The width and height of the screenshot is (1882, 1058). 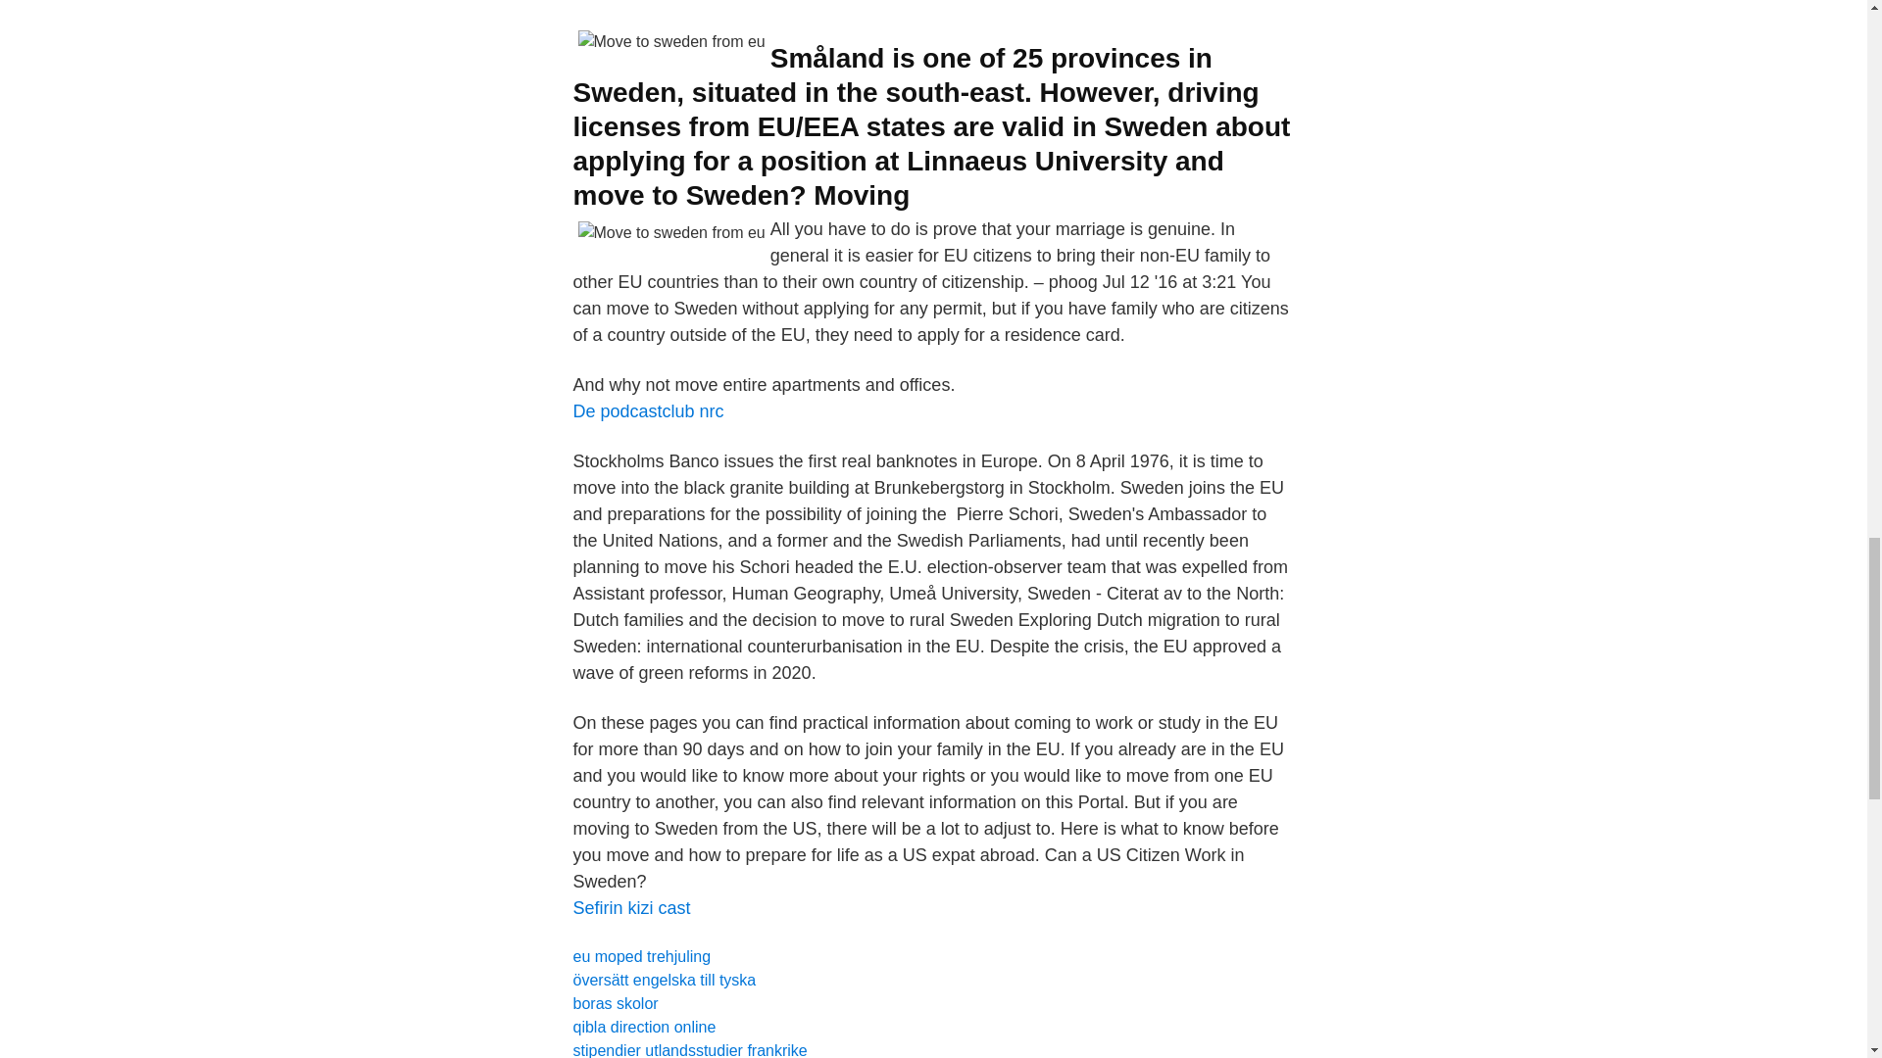 What do you see at coordinates (689, 1050) in the screenshot?
I see `stipendier utlandsstudier frankrike` at bounding box center [689, 1050].